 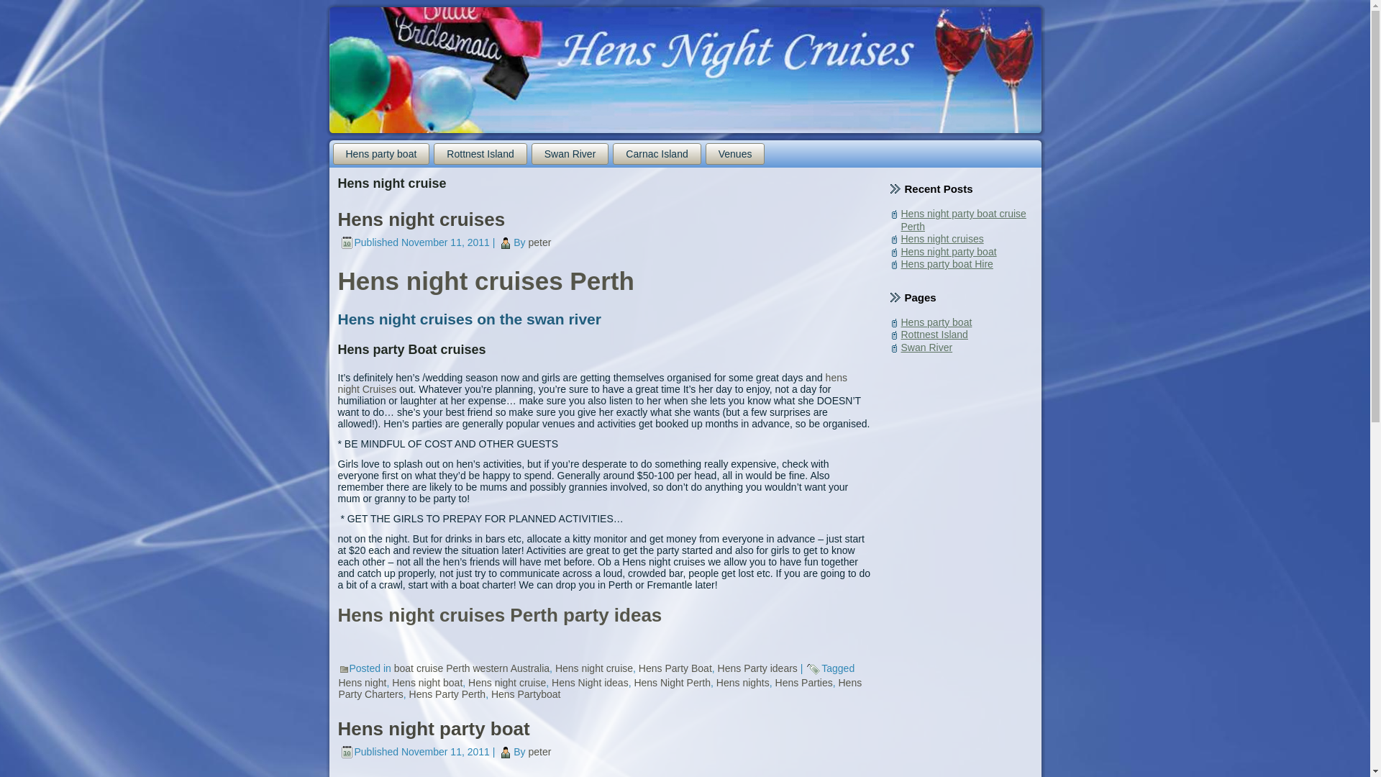 What do you see at coordinates (381, 154) in the screenshot?
I see `Hens party boat` at bounding box center [381, 154].